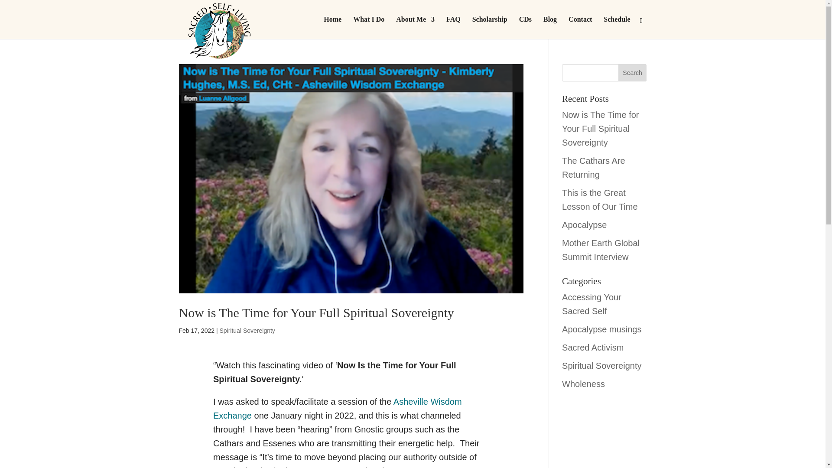 Image resolution: width=832 pixels, height=468 pixels. Describe the element at coordinates (316, 312) in the screenshot. I see `Now is The Time for Your Full Spiritual Sovereignty` at that location.